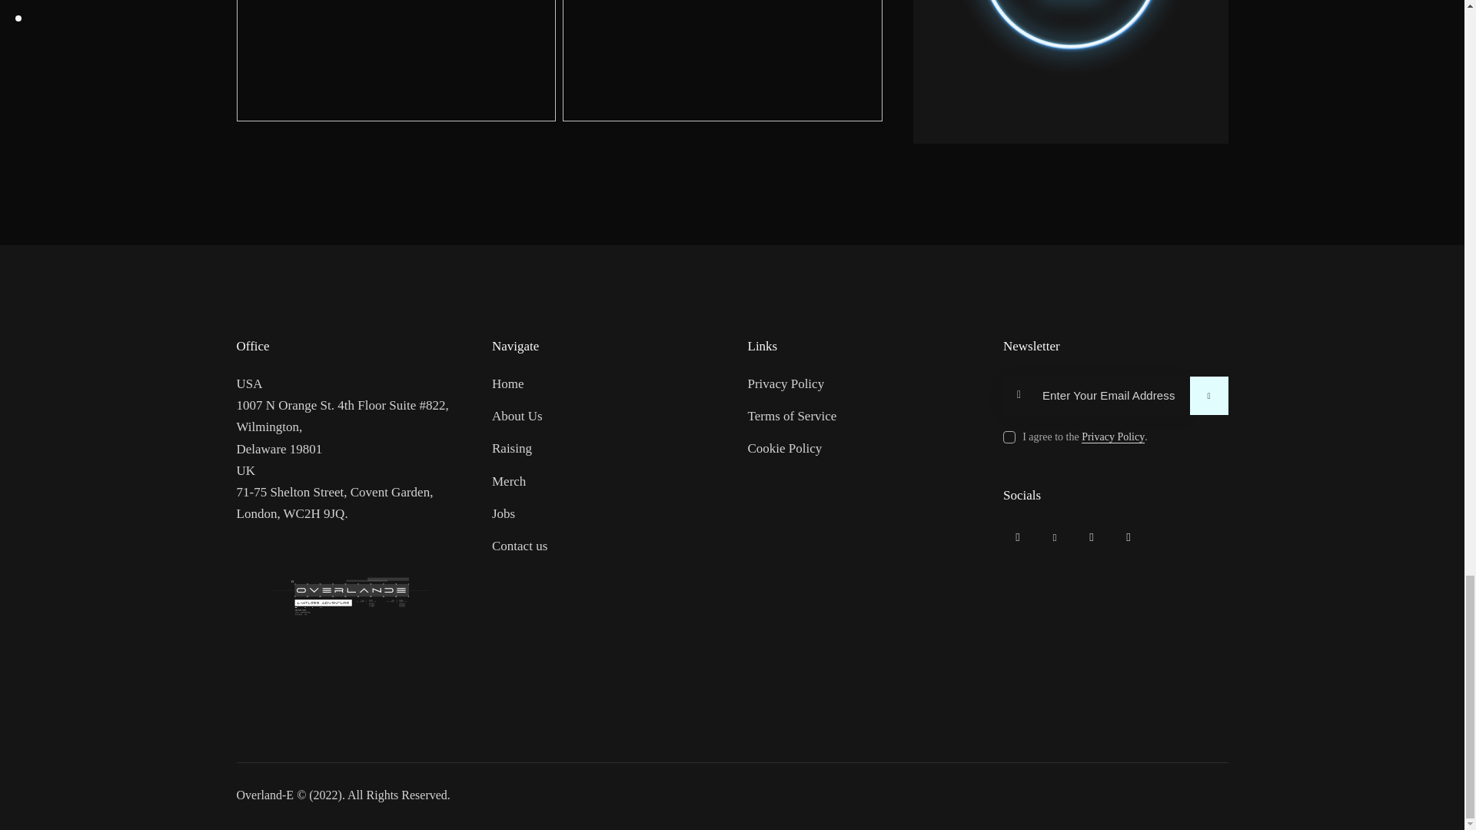 Image resolution: width=1476 pixels, height=830 pixels. What do you see at coordinates (784, 449) in the screenshot?
I see `Cookie Policy` at bounding box center [784, 449].